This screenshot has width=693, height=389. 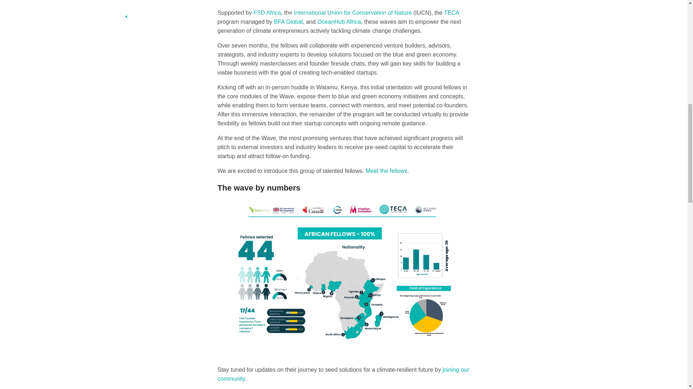 I want to click on BFA Global, so click(x=288, y=22).